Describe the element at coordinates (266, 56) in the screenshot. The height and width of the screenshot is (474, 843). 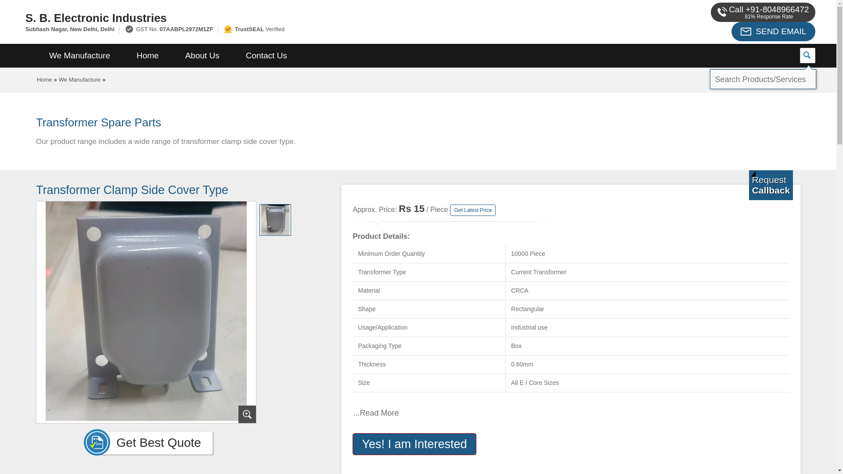
I see `Contact Us` at that location.